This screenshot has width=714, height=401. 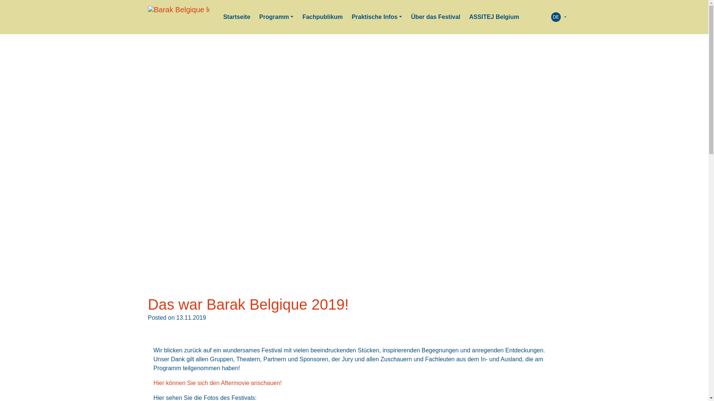 What do you see at coordinates (494, 17) in the screenshot?
I see `ASSITEJ Belgium` at bounding box center [494, 17].